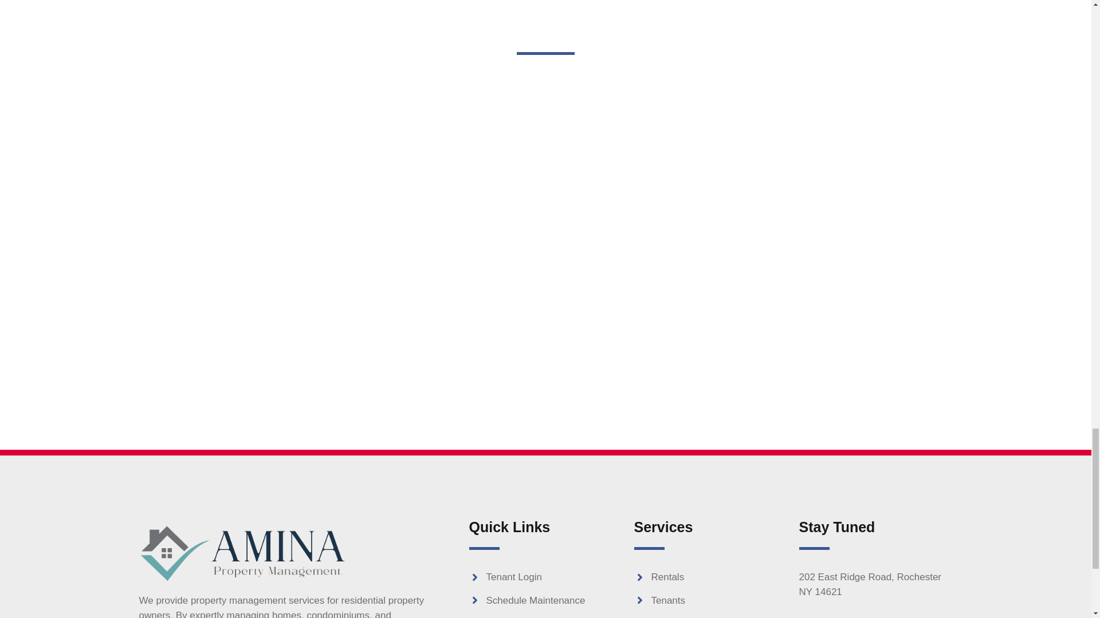  Describe the element at coordinates (545, 600) in the screenshot. I see `Schedule Maintenance` at that location.